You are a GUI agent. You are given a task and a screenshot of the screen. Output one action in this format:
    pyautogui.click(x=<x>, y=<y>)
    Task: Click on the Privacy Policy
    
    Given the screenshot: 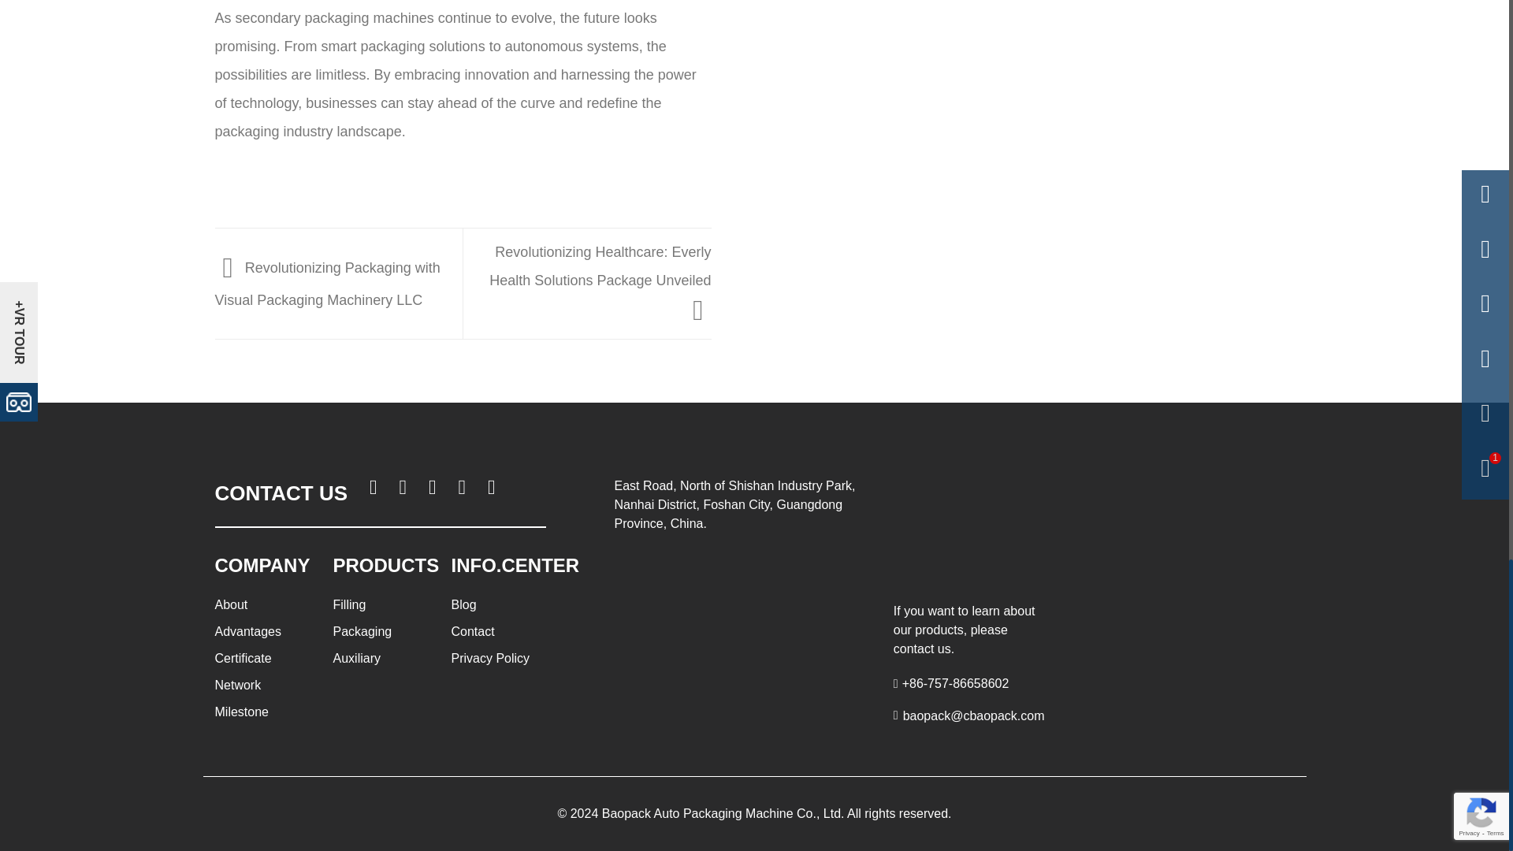 What is the action you would take?
    pyautogui.click(x=490, y=658)
    